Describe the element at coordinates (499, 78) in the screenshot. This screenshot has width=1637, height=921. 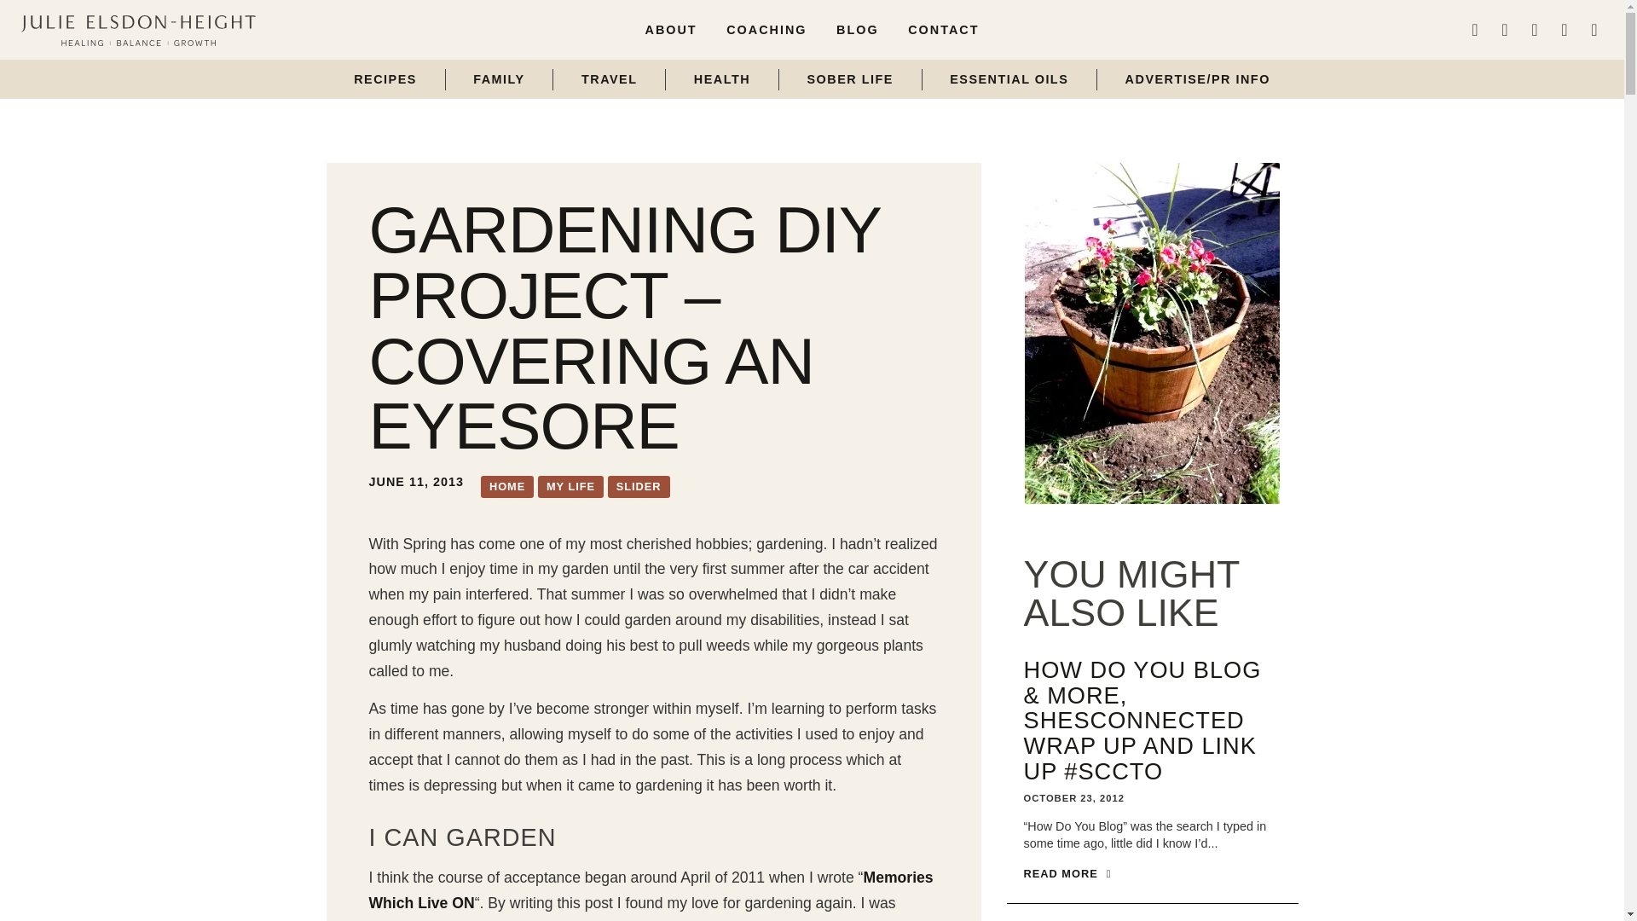
I see `FAMILY` at that location.